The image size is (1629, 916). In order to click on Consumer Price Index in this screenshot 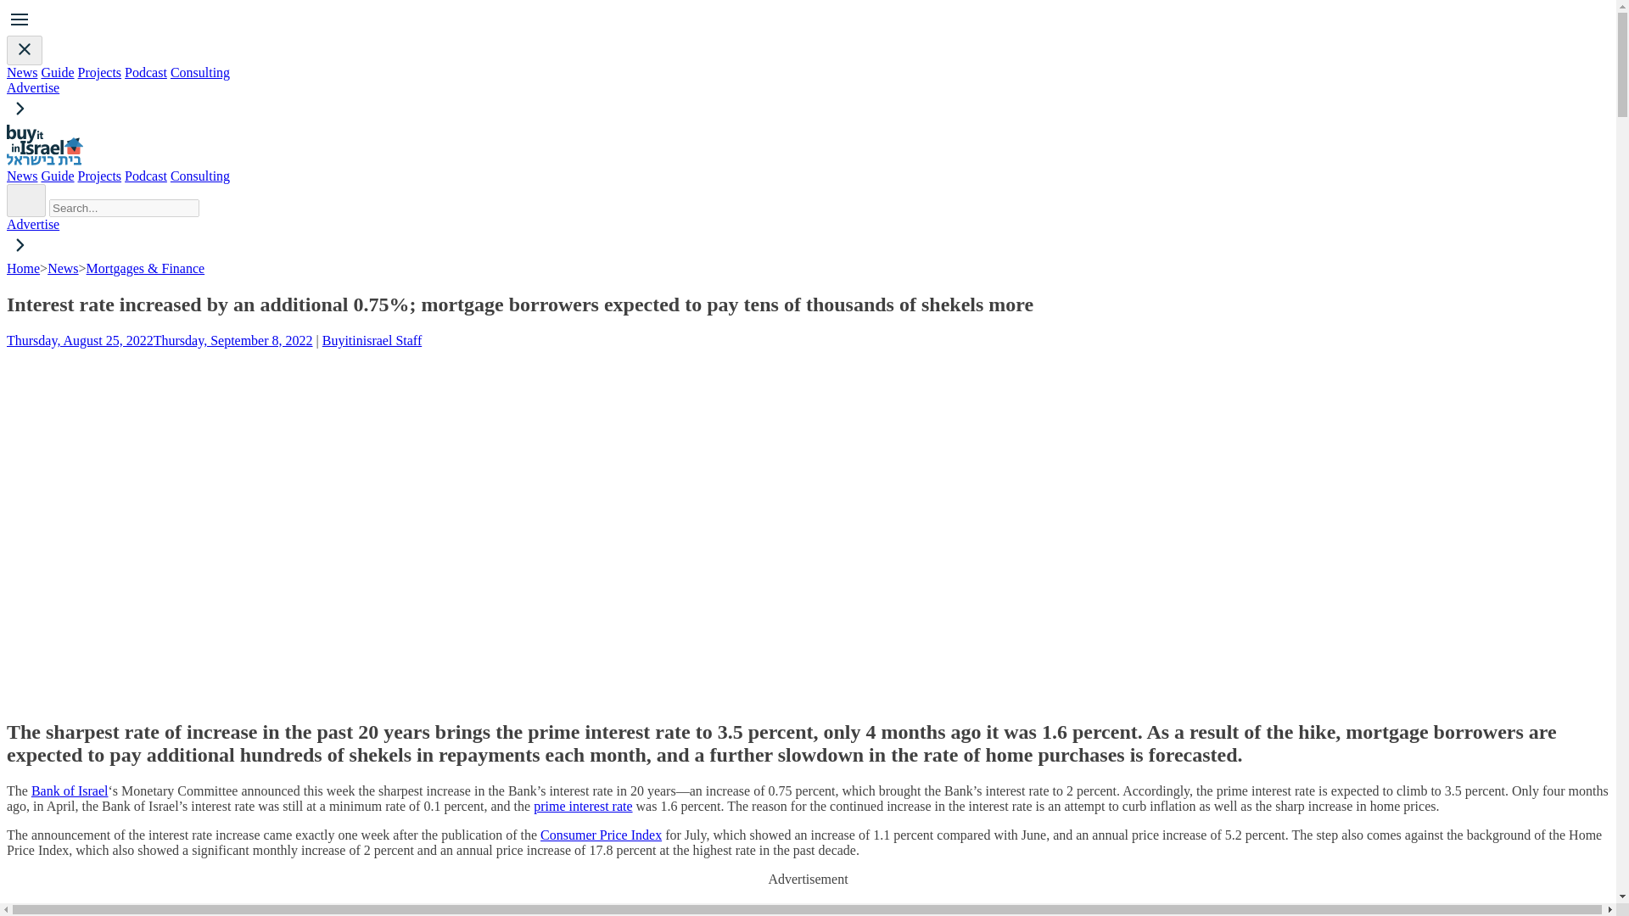, I will do `click(601, 835)`.